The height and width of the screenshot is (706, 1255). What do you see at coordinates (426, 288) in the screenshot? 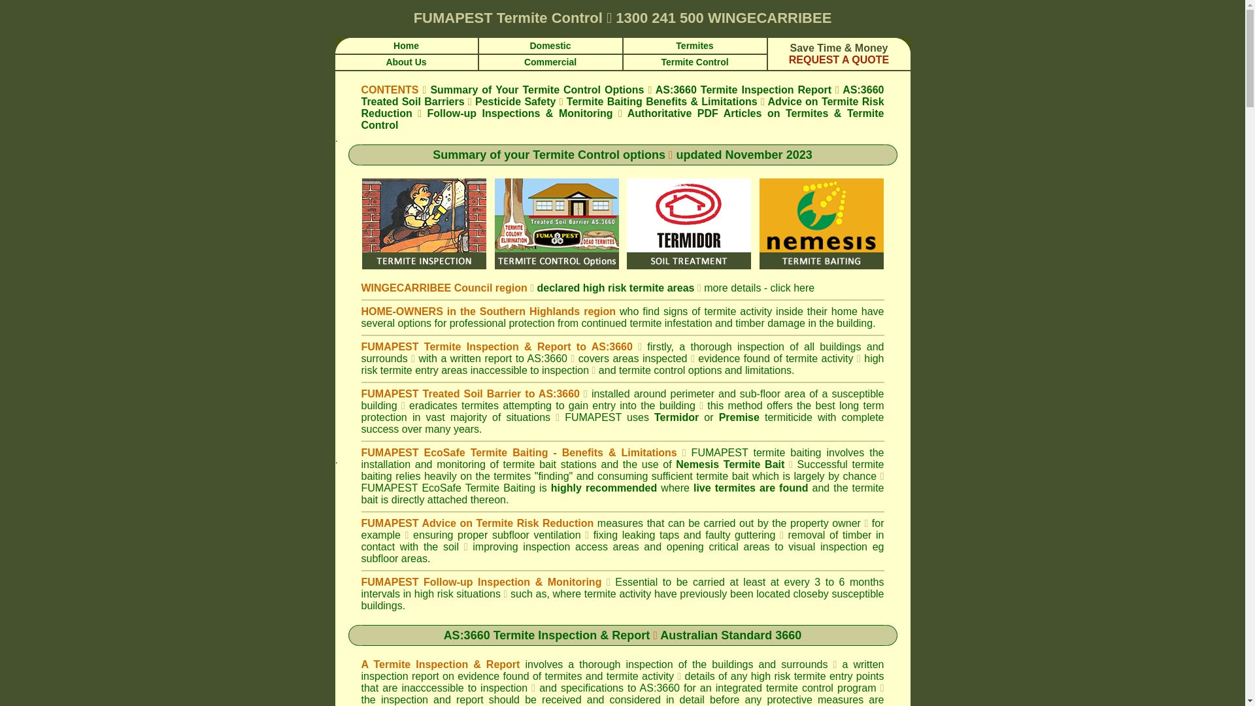
I see `WINGECARRIBEE Council` at bounding box center [426, 288].